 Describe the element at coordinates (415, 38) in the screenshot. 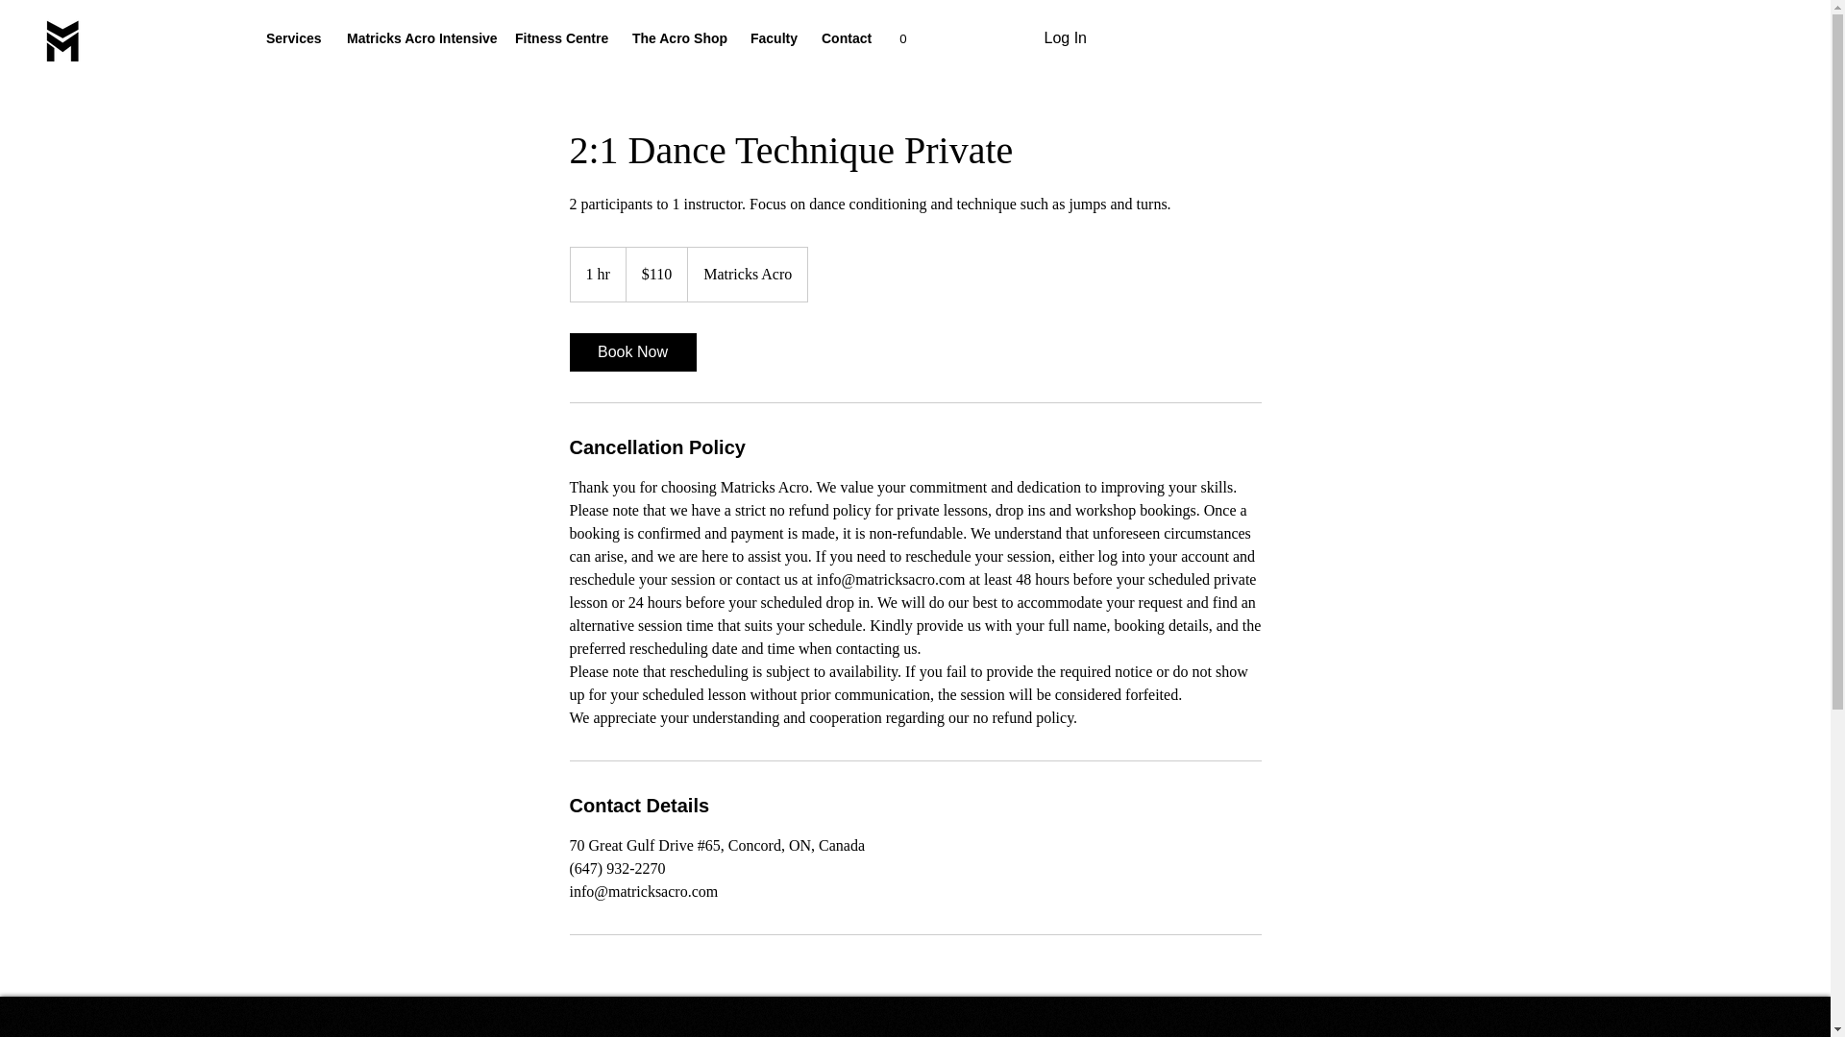

I see `Matricks Acro Intensive` at that location.